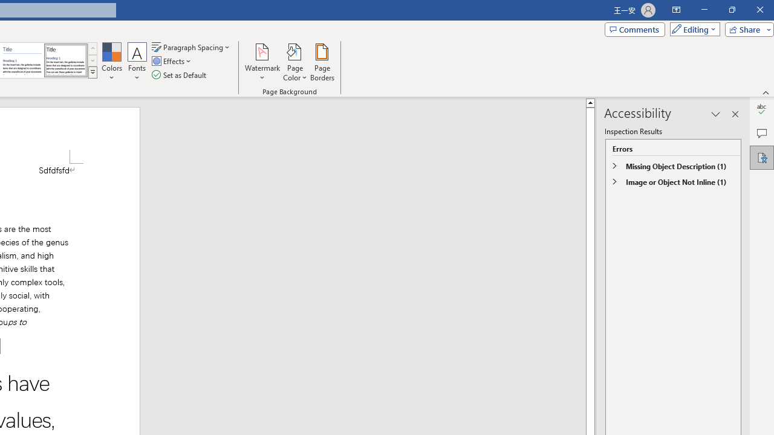 The height and width of the screenshot is (435, 774). I want to click on Accessibility, so click(762, 157).